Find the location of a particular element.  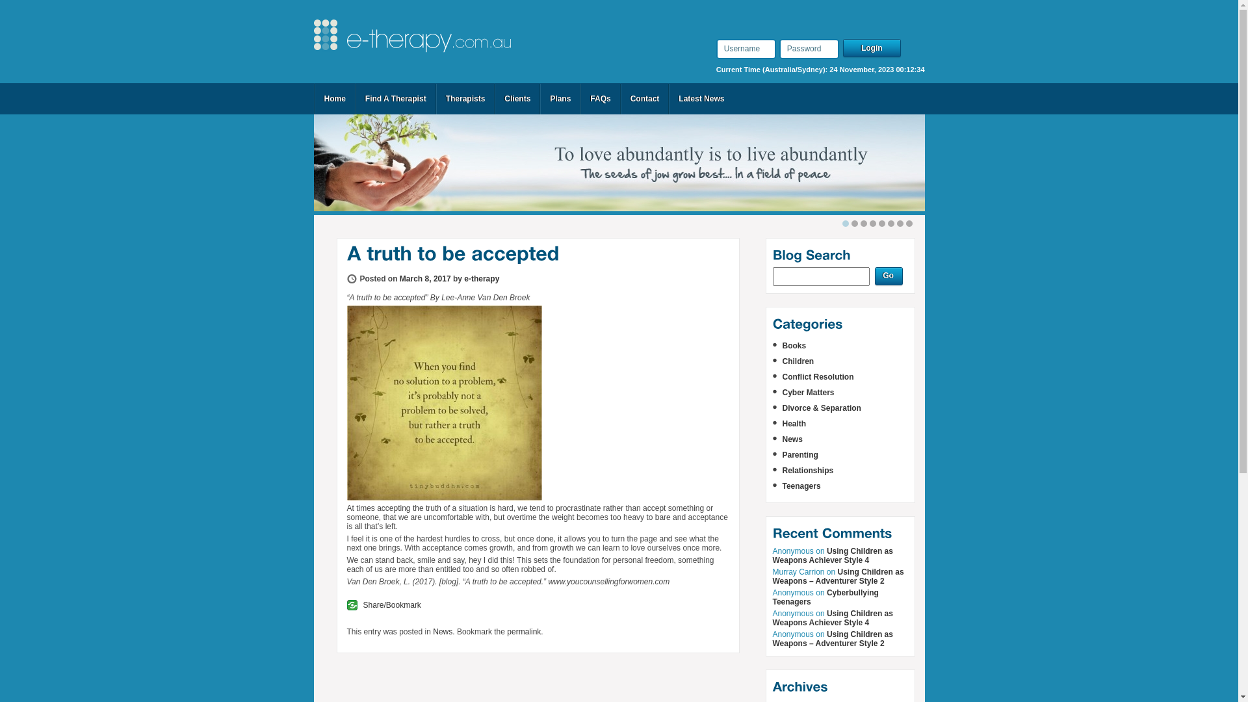

Cyber Matters is located at coordinates (809, 393).